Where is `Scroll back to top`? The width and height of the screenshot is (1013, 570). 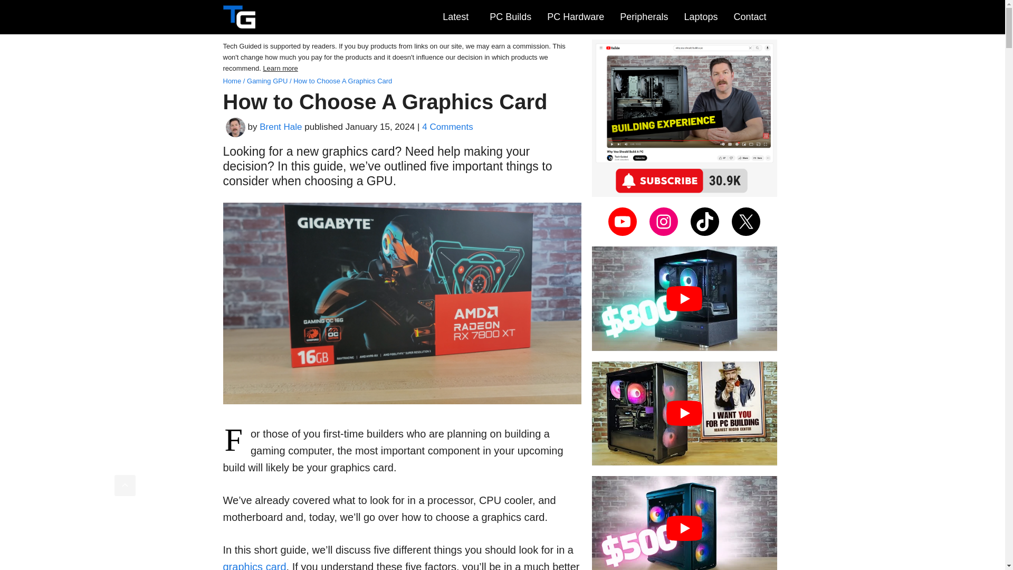 Scroll back to top is located at coordinates (125, 485).